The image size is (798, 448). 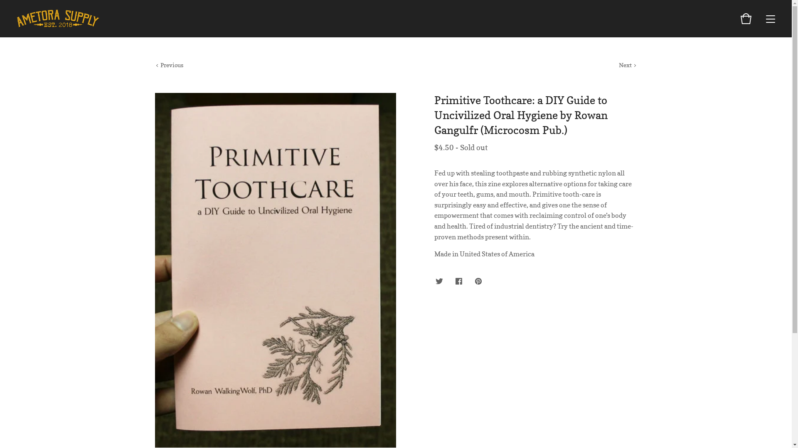 What do you see at coordinates (478, 282) in the screenshot?
I see `Pin` at bounding box center [478, 282].